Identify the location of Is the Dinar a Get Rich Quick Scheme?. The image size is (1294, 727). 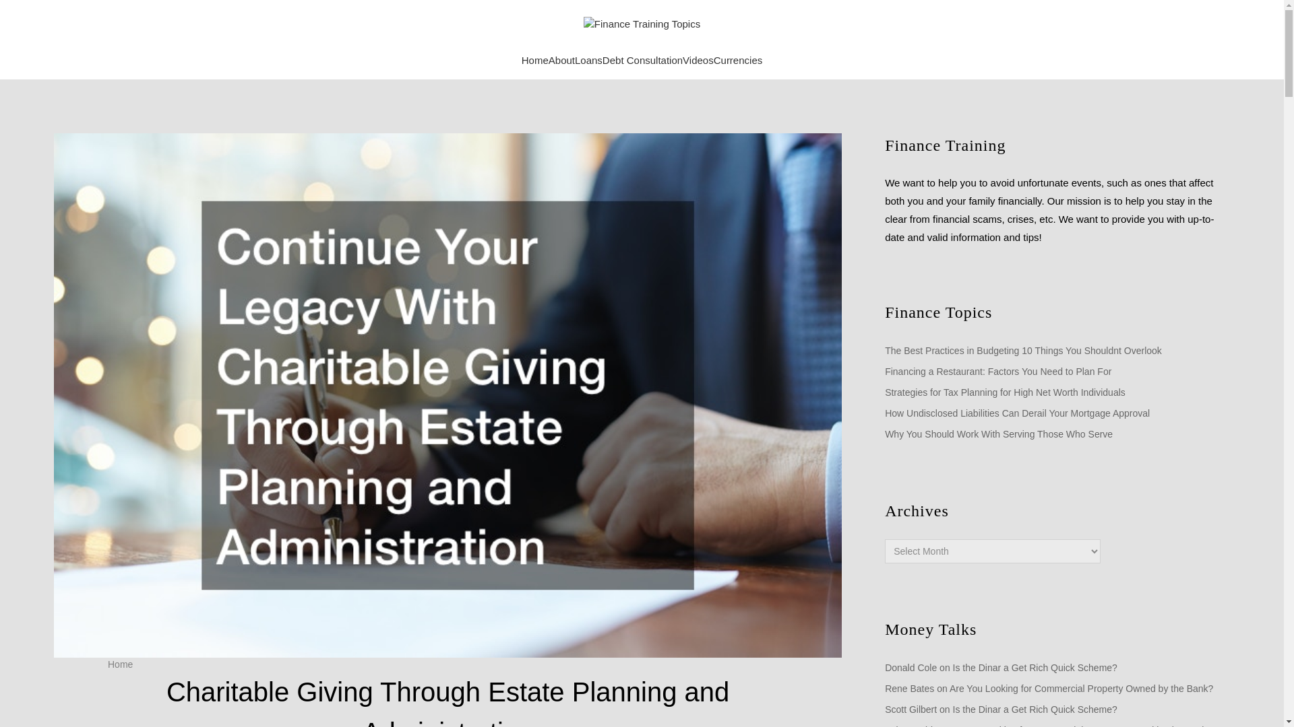
(1035, 668).